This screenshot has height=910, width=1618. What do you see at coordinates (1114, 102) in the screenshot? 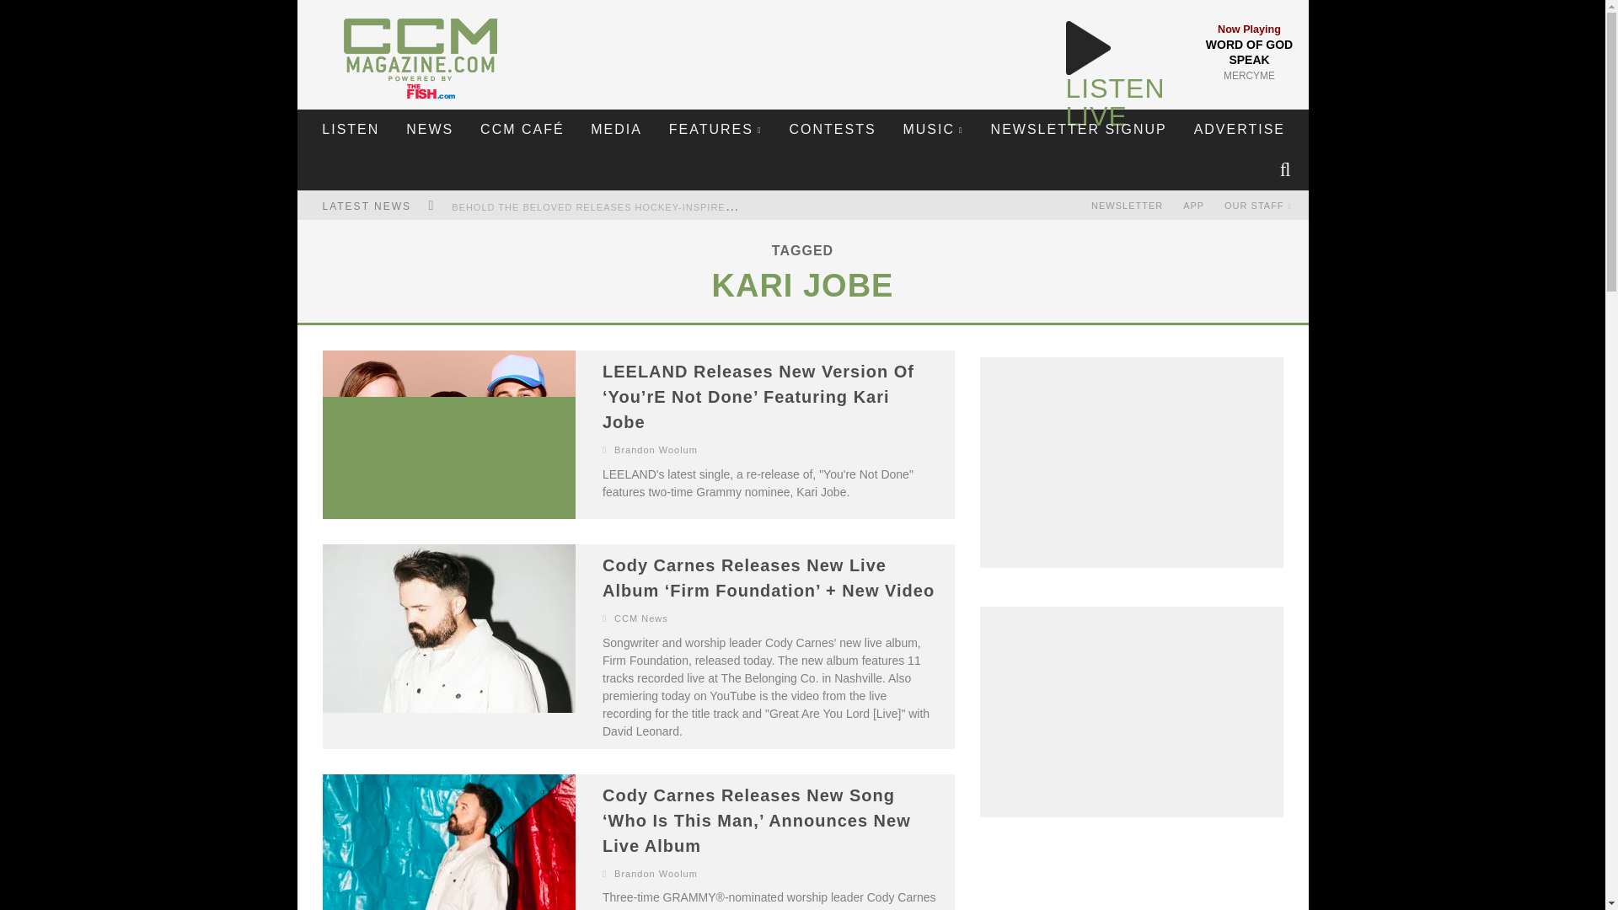
I see `LISTEN LIVE` at bounding box center [1114, 102].